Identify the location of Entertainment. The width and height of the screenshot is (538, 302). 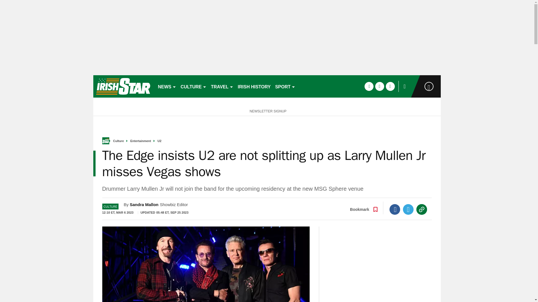
(141, 141).